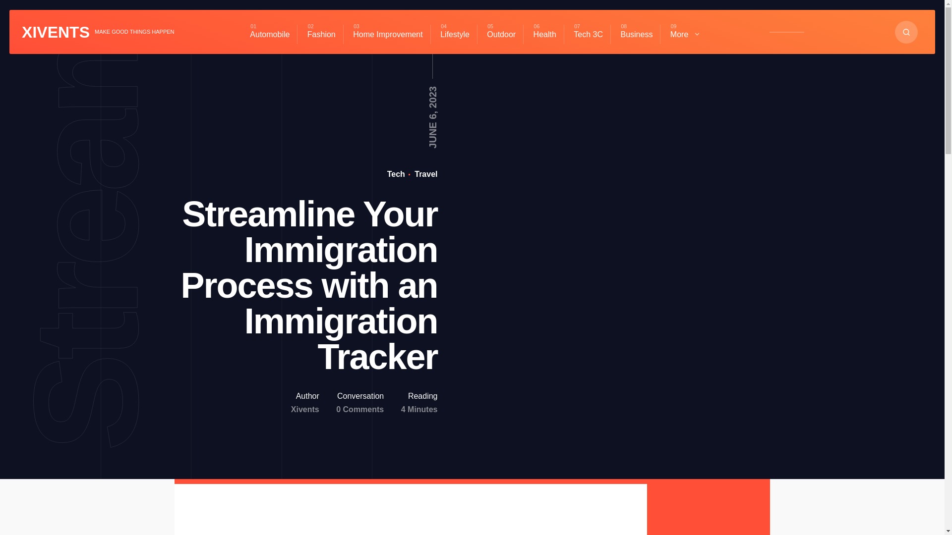 Image resolution: width=952 pixels, height=535 pixels. Describe the element at coordinates (425, 174) in the screenshot. I see `Travel` at that location.